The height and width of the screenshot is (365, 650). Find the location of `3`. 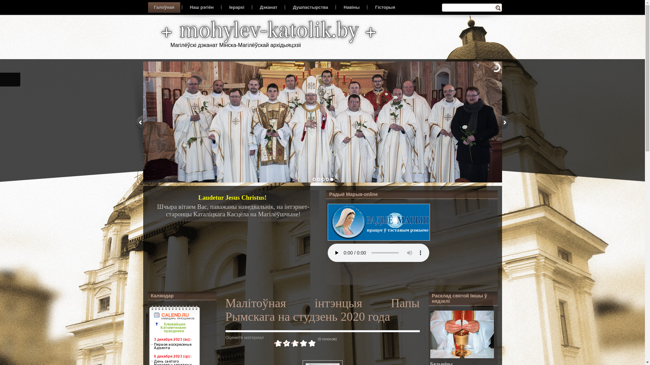

3 is located at coordinates (286, 343).